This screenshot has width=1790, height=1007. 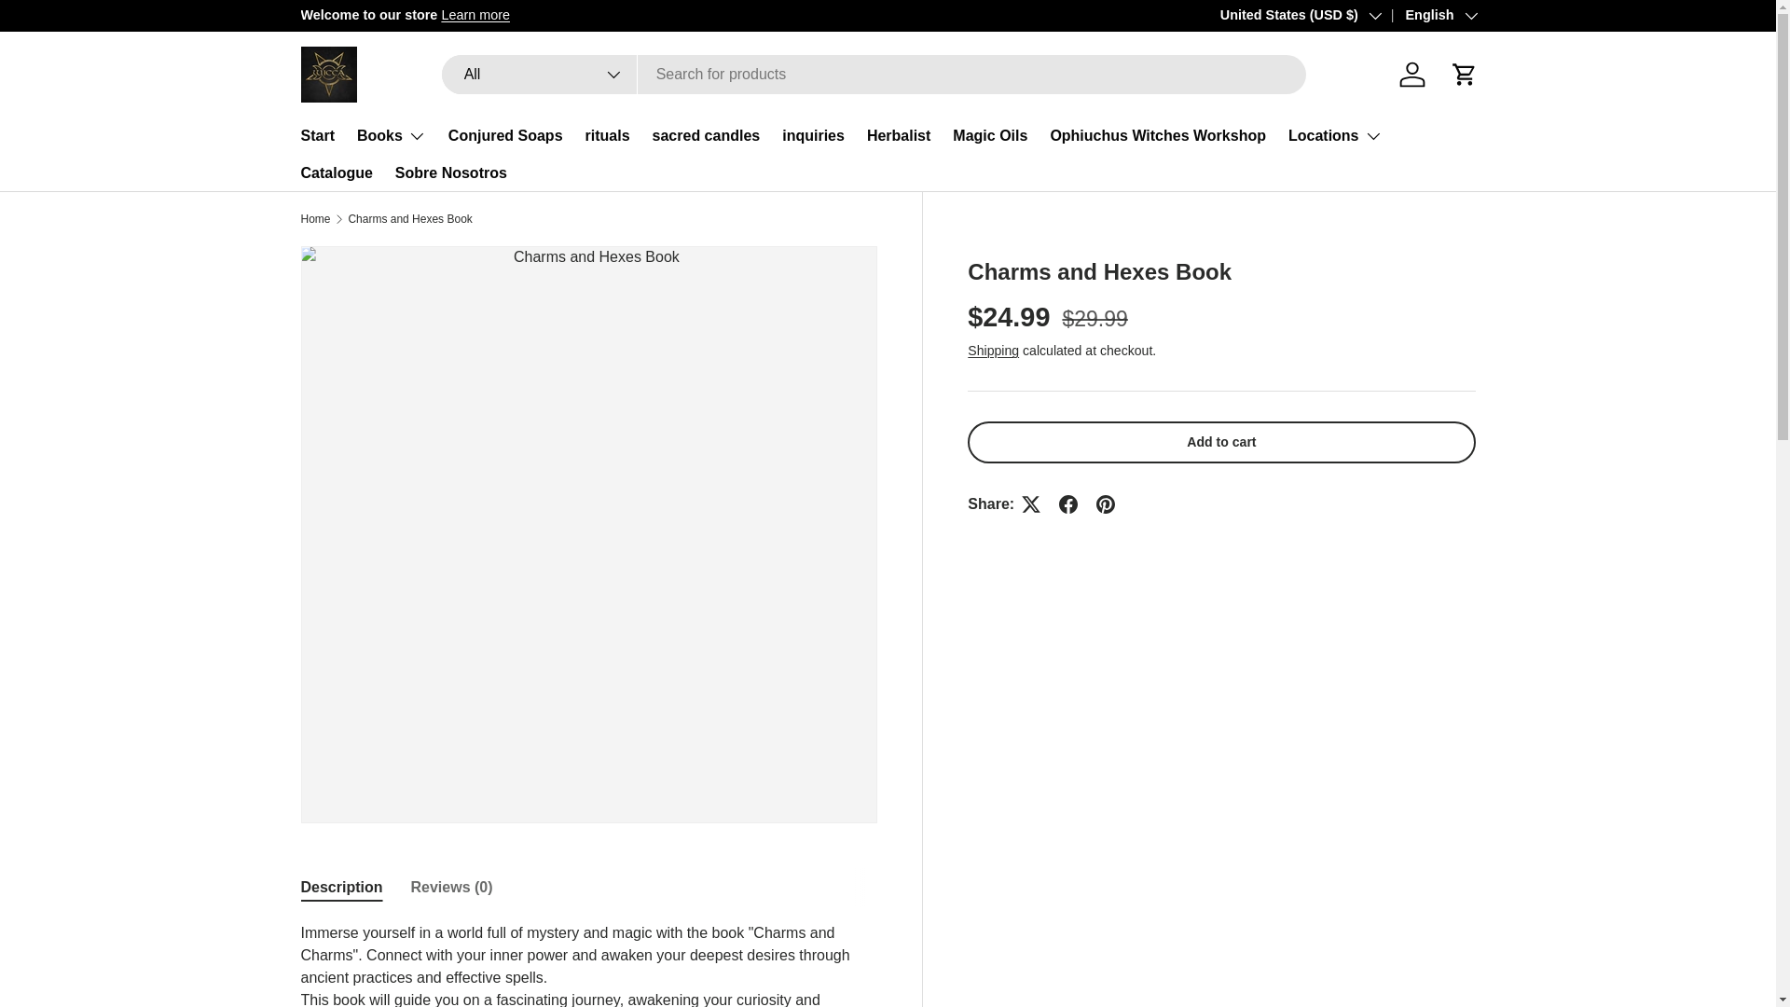 I want to click on Herbalist, so click(x=899, y=136).